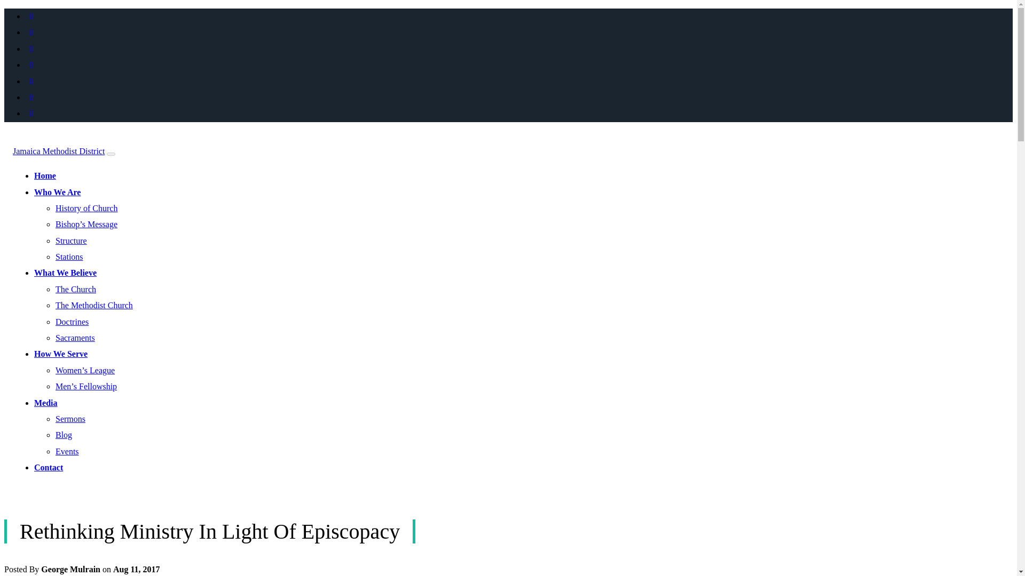 This screenshot has height=576, width=1025. I want to click on Sermons, so click(70, 418).